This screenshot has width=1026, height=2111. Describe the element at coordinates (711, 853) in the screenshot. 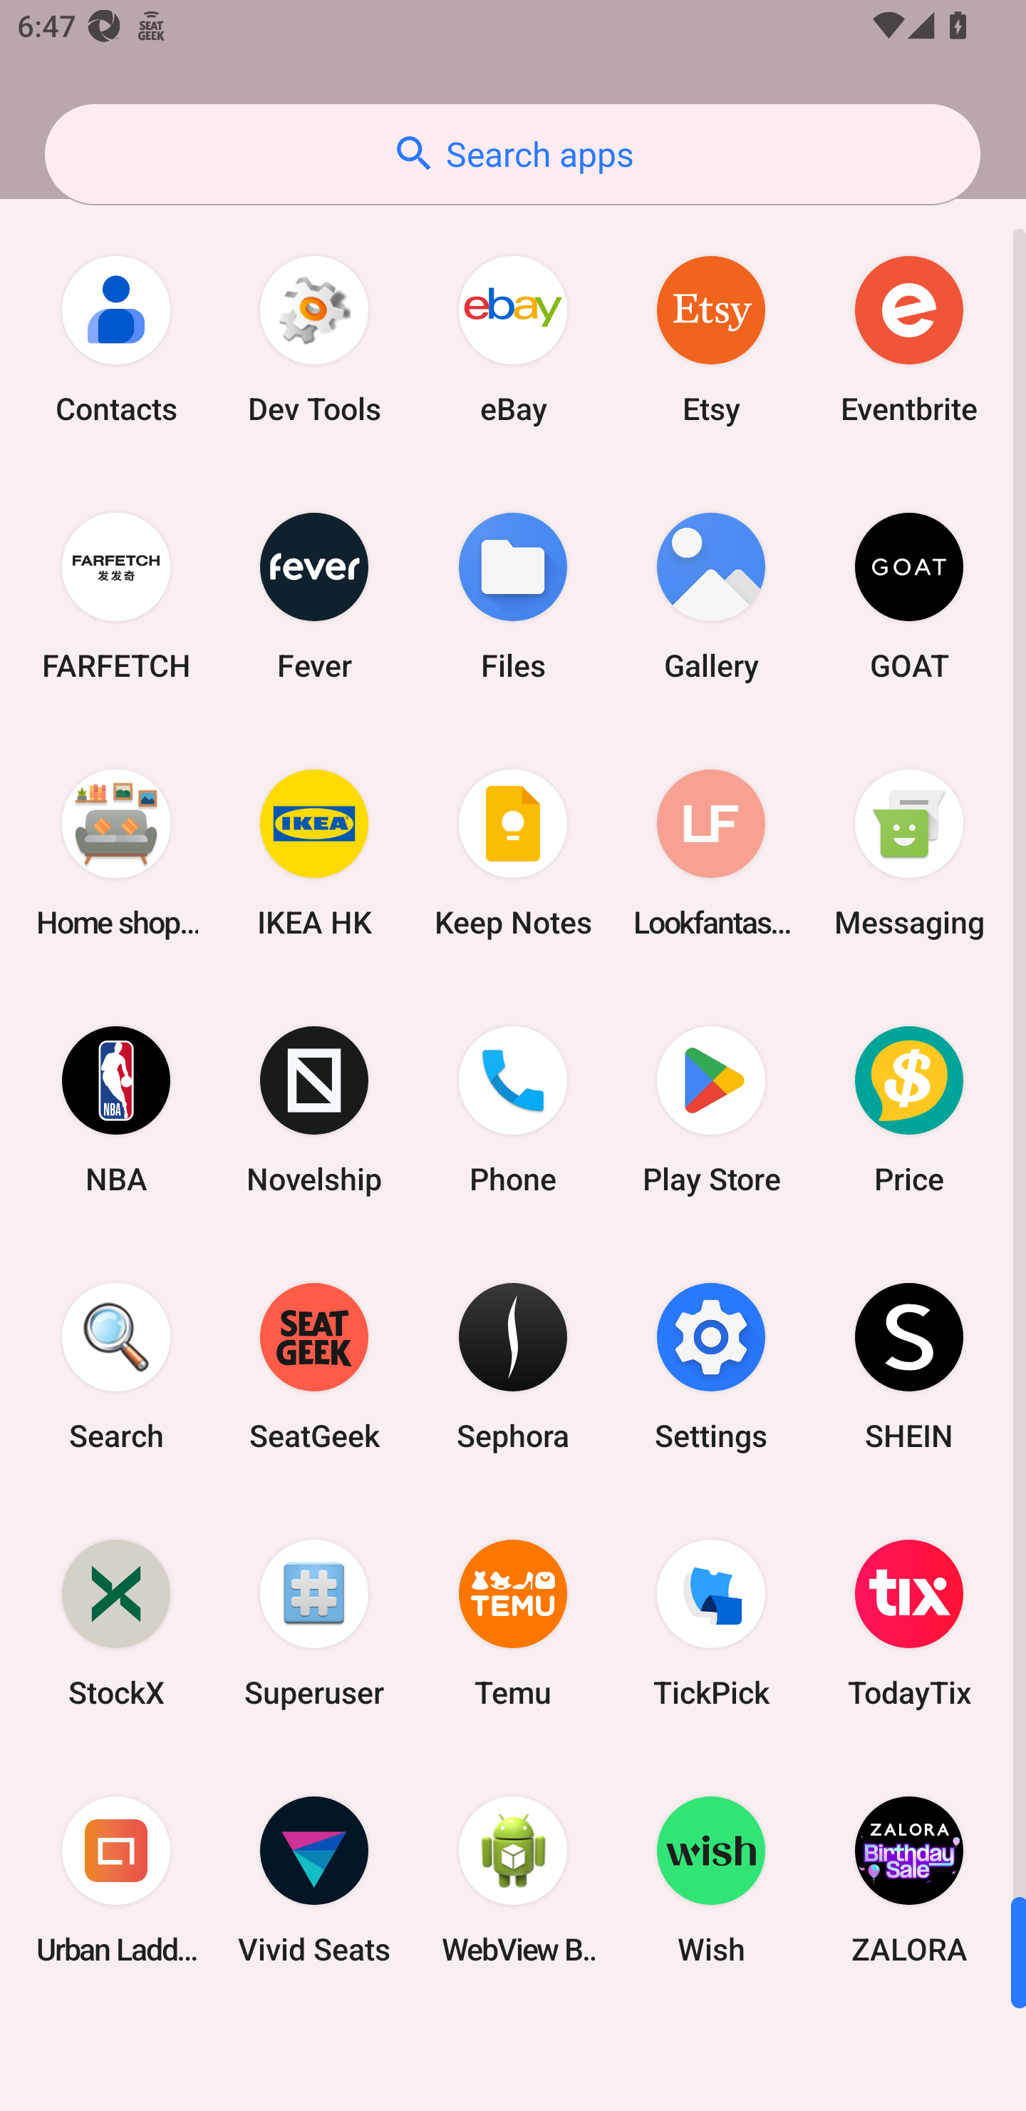

I see `Lookfantastic` at that location.